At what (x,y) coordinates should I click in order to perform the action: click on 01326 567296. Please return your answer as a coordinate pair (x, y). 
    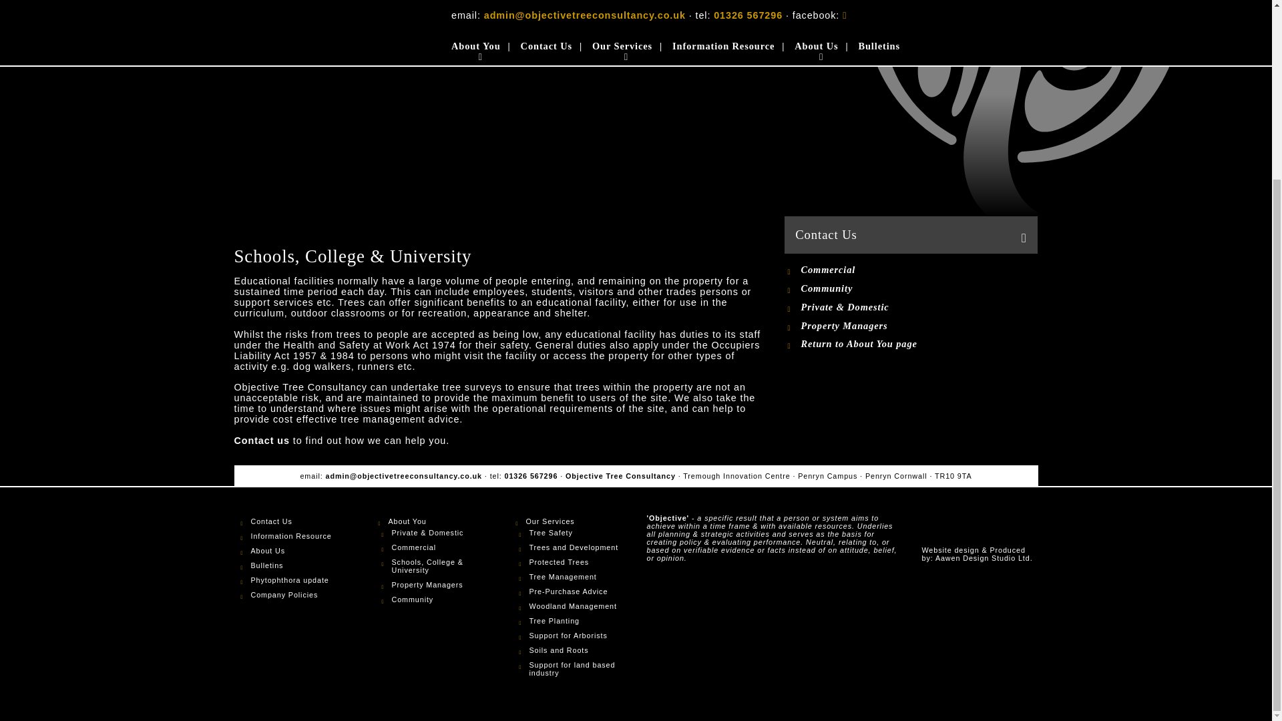
    Looking at the image, I should click on (531, 476).